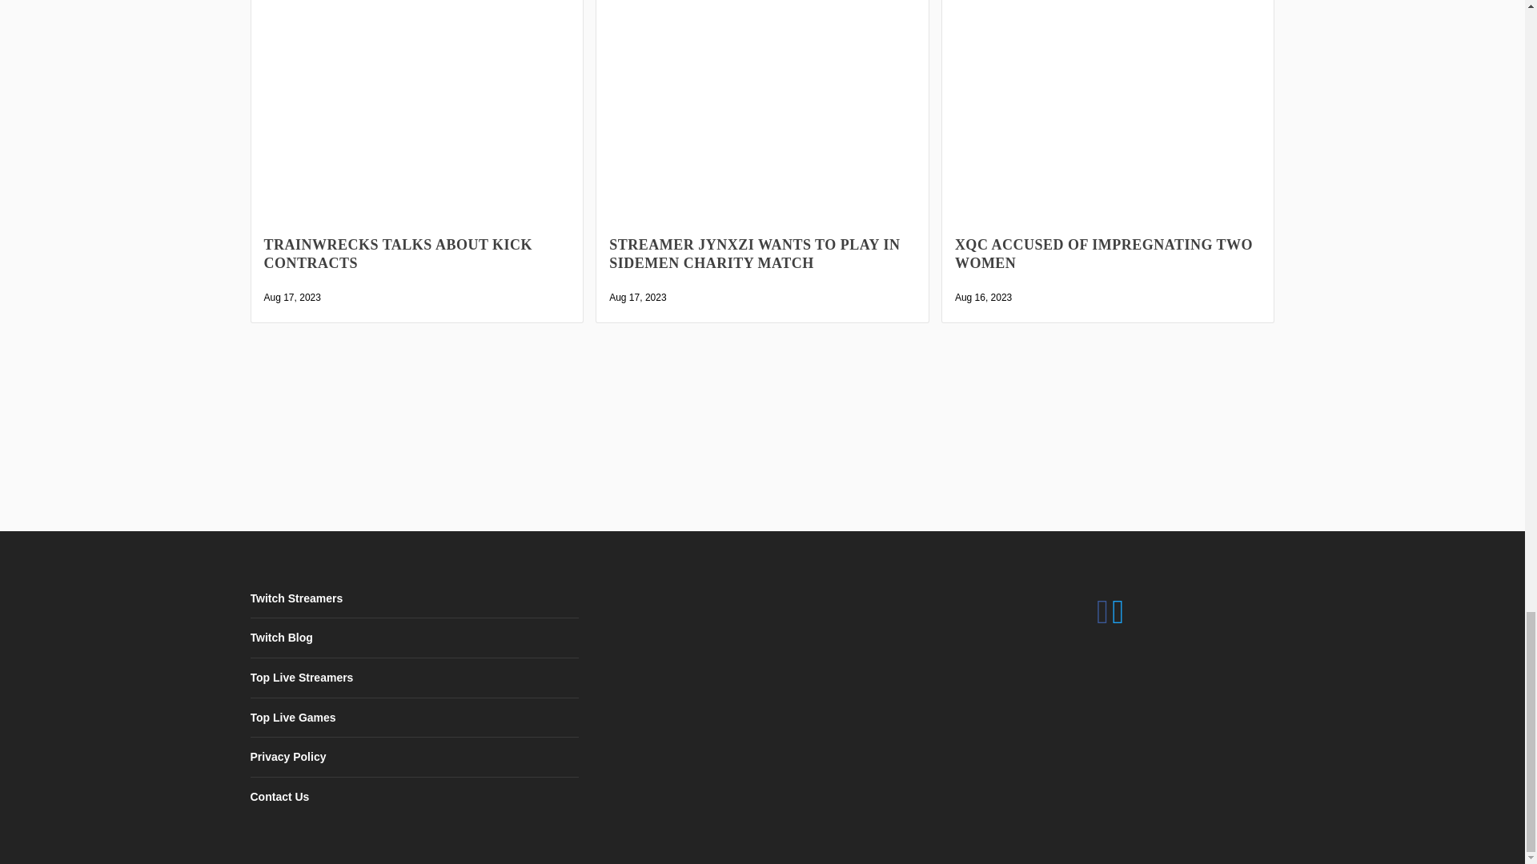  Describe the element at coordinates (762, 136) in the screenshot. I see `STREAMER JYNXZI WANTS TO PLAY IN SIDEMEN CHARITY MATCH` at that location.